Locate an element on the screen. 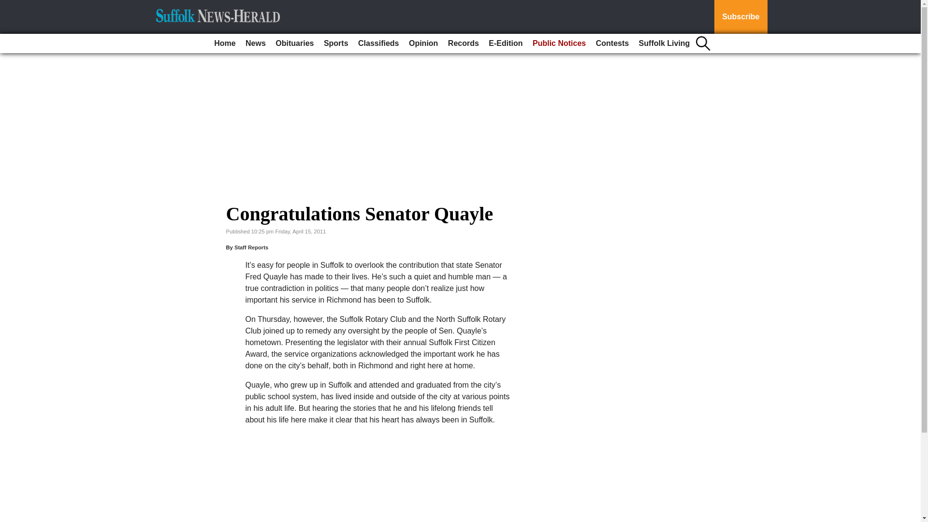  Staff Reports is located at coordinates (251, 247).